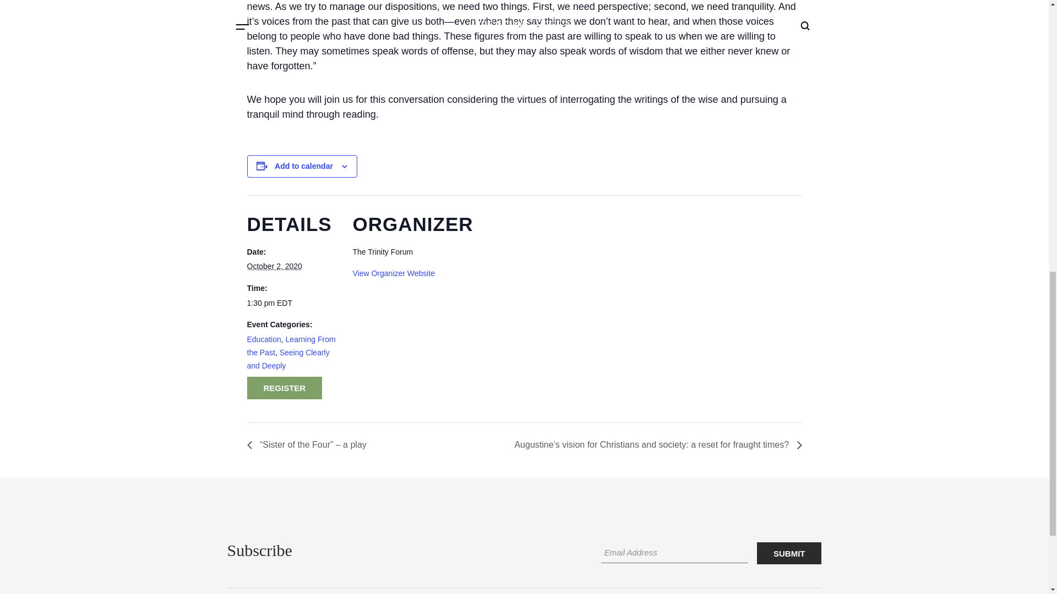  I want to click on 2020-10-02, so click(274, 266).